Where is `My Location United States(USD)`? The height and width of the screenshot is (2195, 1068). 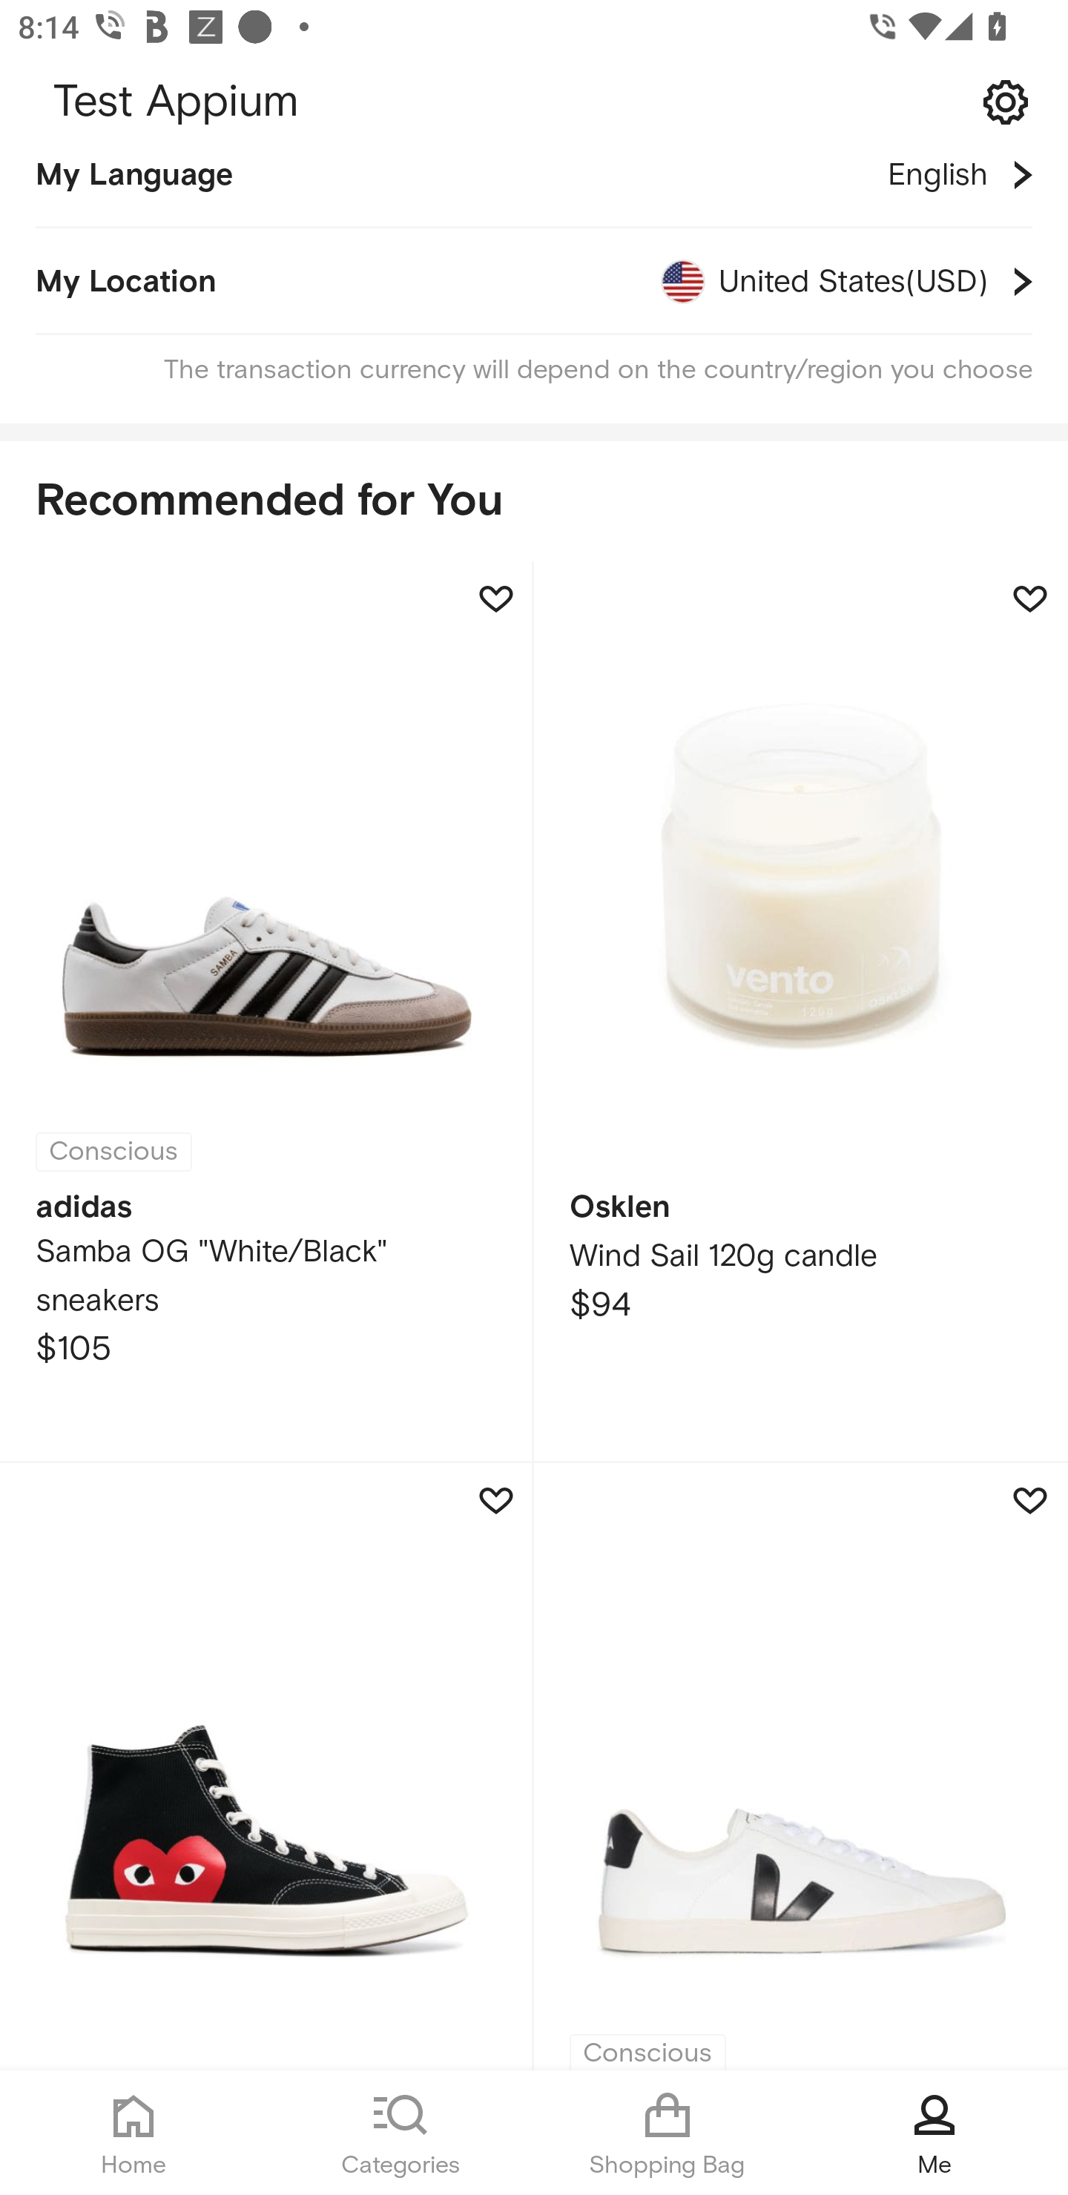 My Location United States(USD) is located at coordinates (534, 282).